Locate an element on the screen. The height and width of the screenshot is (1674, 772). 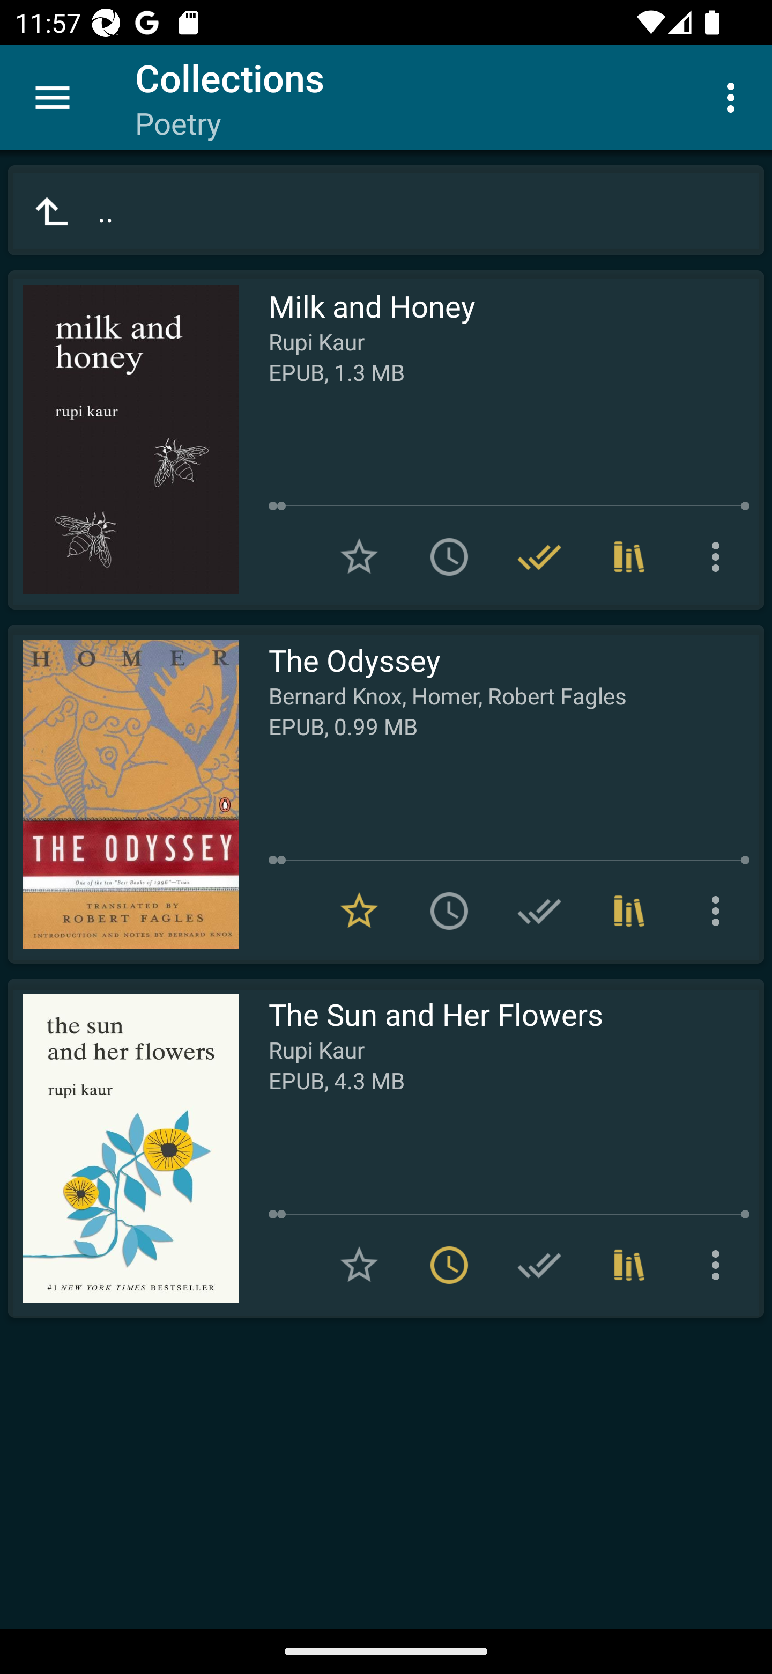
More options is located at coordinates (719, 557).